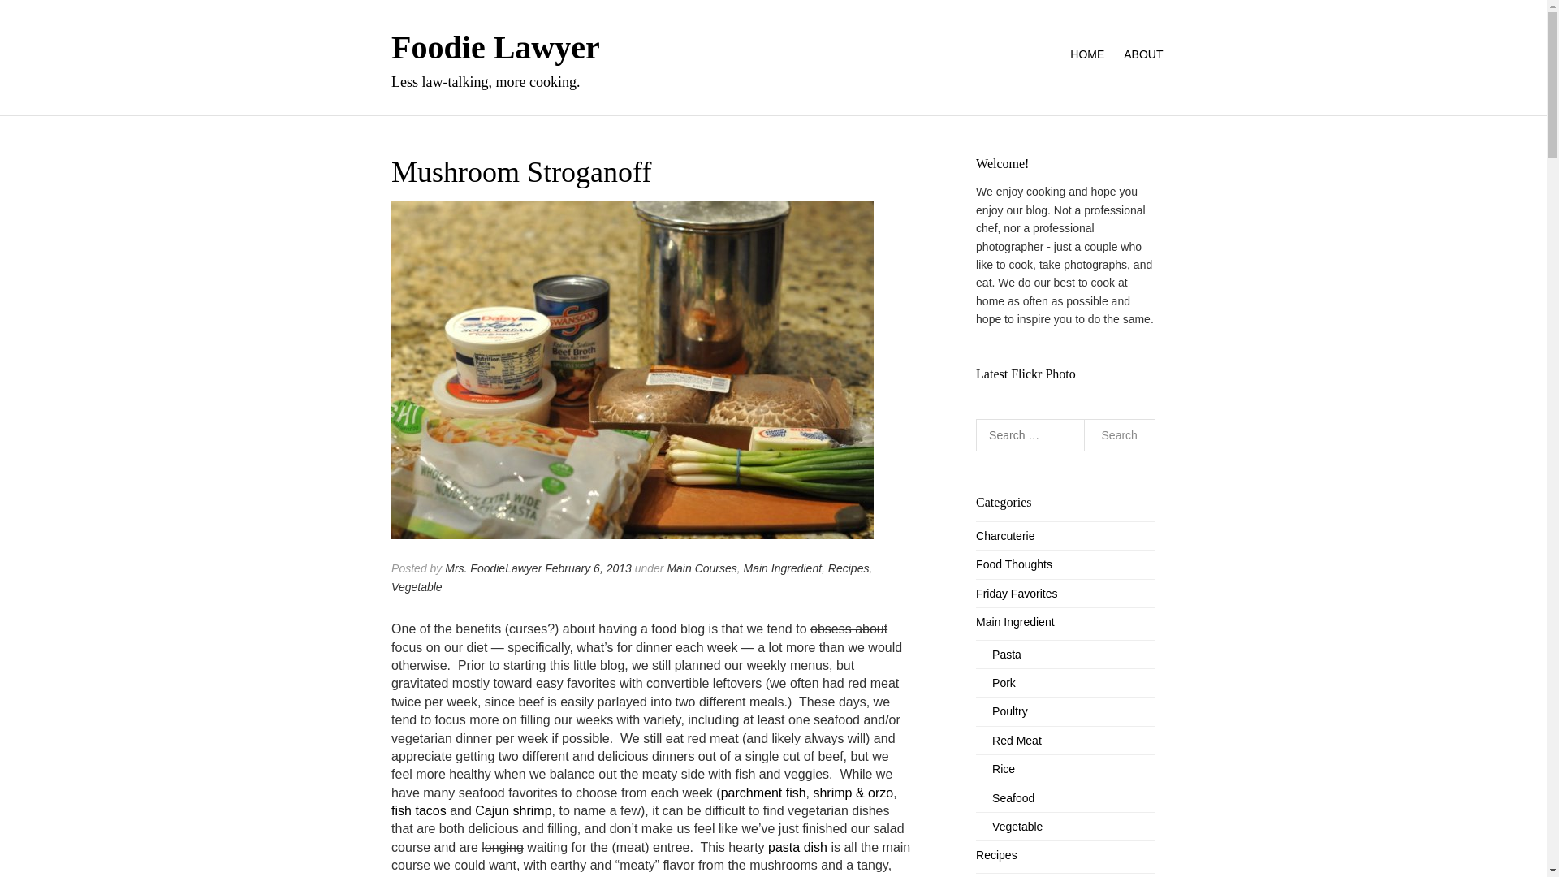 This screenshot has height=877, width=1559. I want to click on February 6, 2013, so click(588, 568).